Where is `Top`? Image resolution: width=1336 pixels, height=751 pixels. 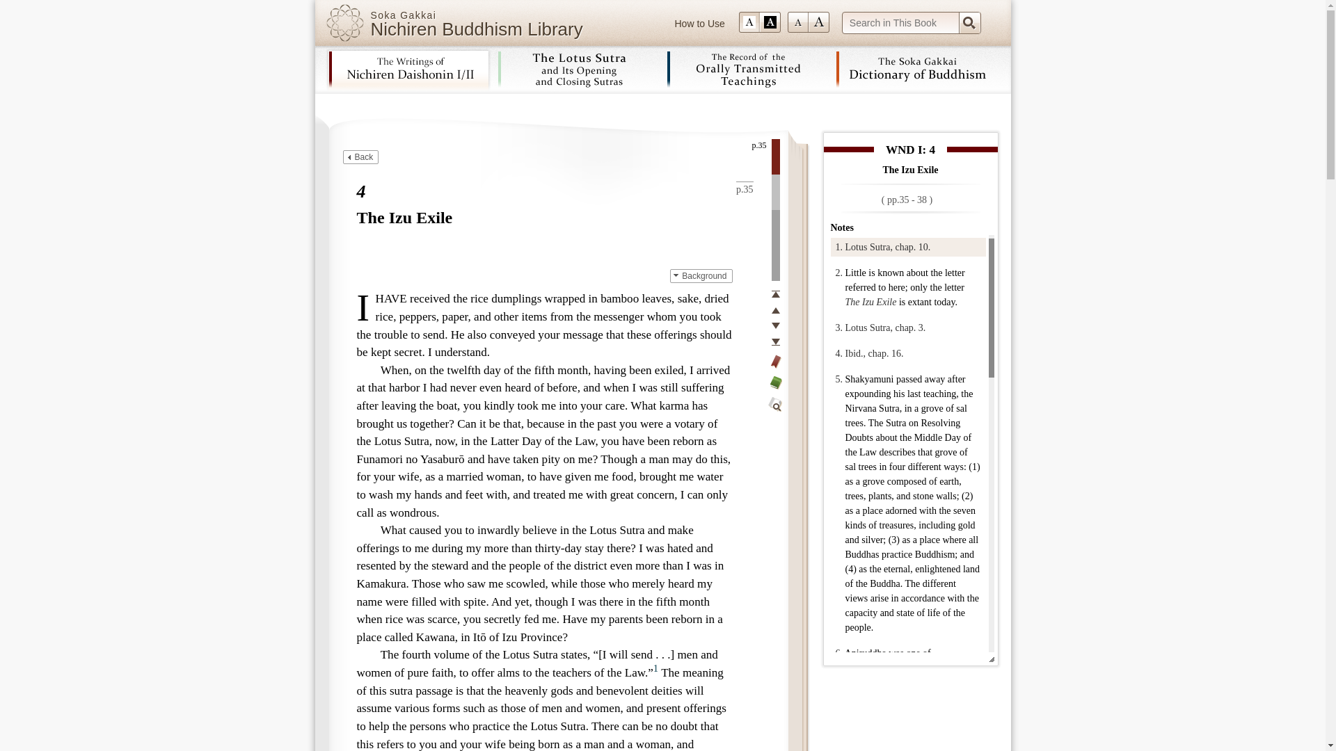 Top is located at coordinates (775, 293).